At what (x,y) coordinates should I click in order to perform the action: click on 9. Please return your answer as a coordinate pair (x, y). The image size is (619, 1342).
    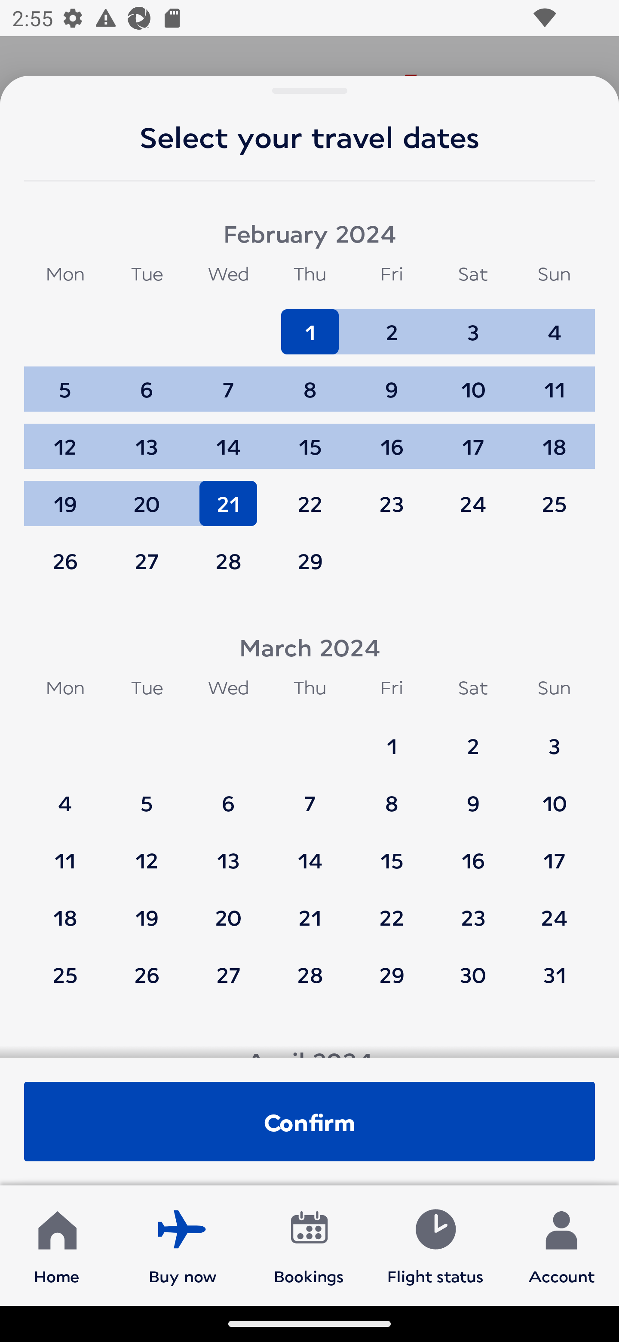
    Looking at the image, I should click on (392, 382).